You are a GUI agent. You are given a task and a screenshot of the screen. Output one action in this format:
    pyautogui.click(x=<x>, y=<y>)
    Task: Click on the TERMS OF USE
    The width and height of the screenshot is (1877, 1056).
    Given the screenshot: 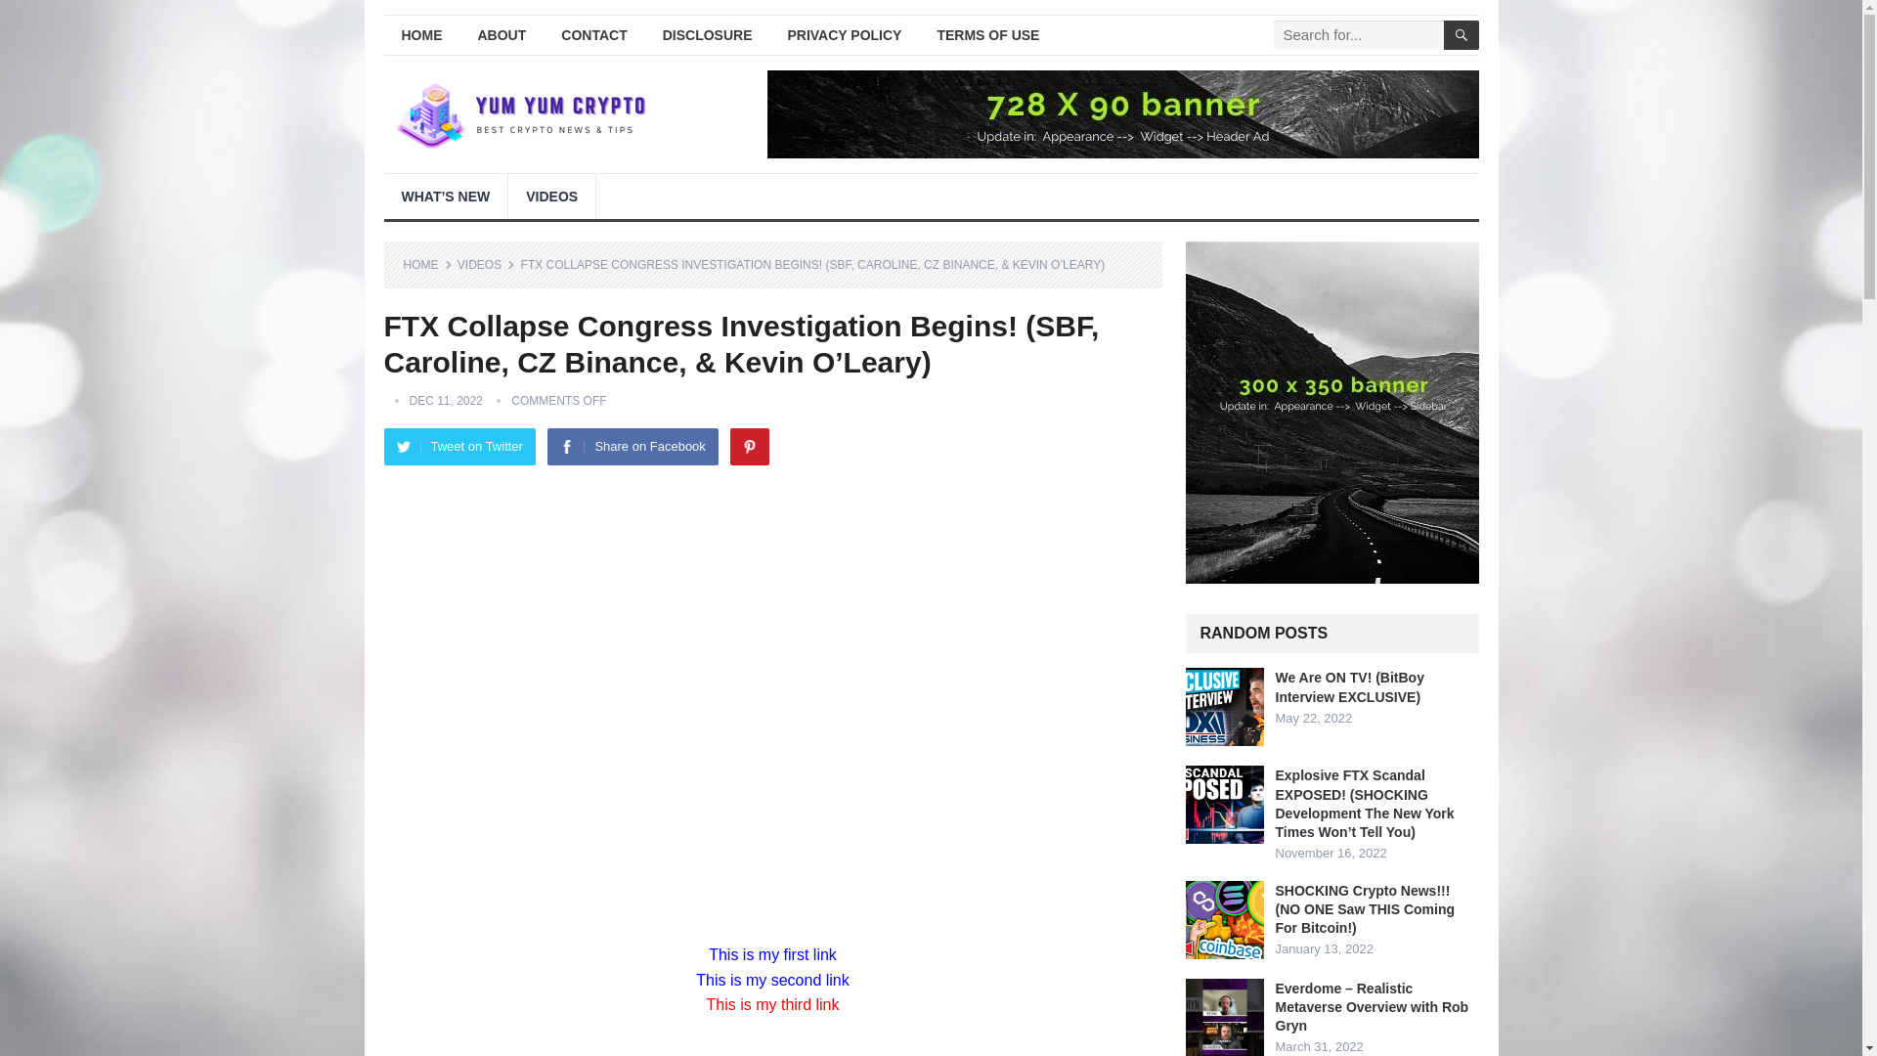 What is the action you would take?
    pyautogui.click(x=987, y=35)
    